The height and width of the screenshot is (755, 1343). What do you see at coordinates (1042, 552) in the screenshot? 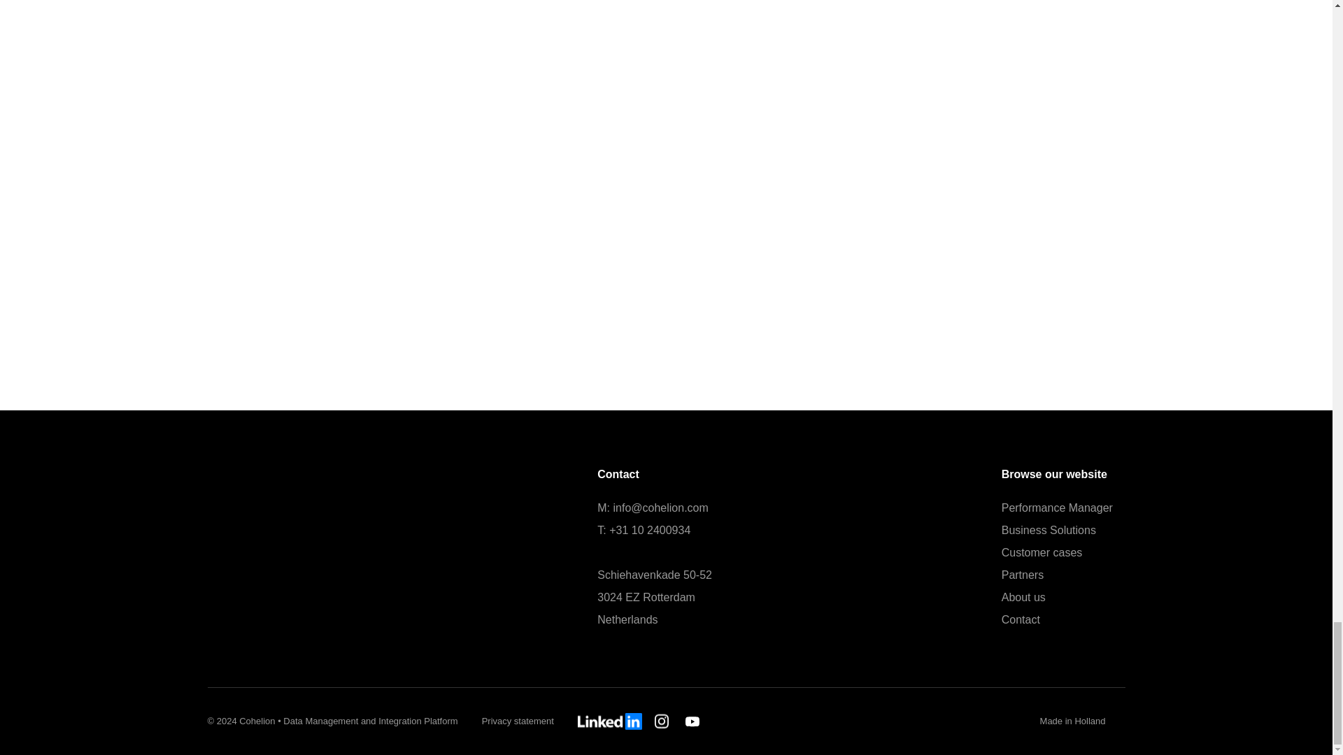
I see `Customer cases` at bounding box center [1042, 552].